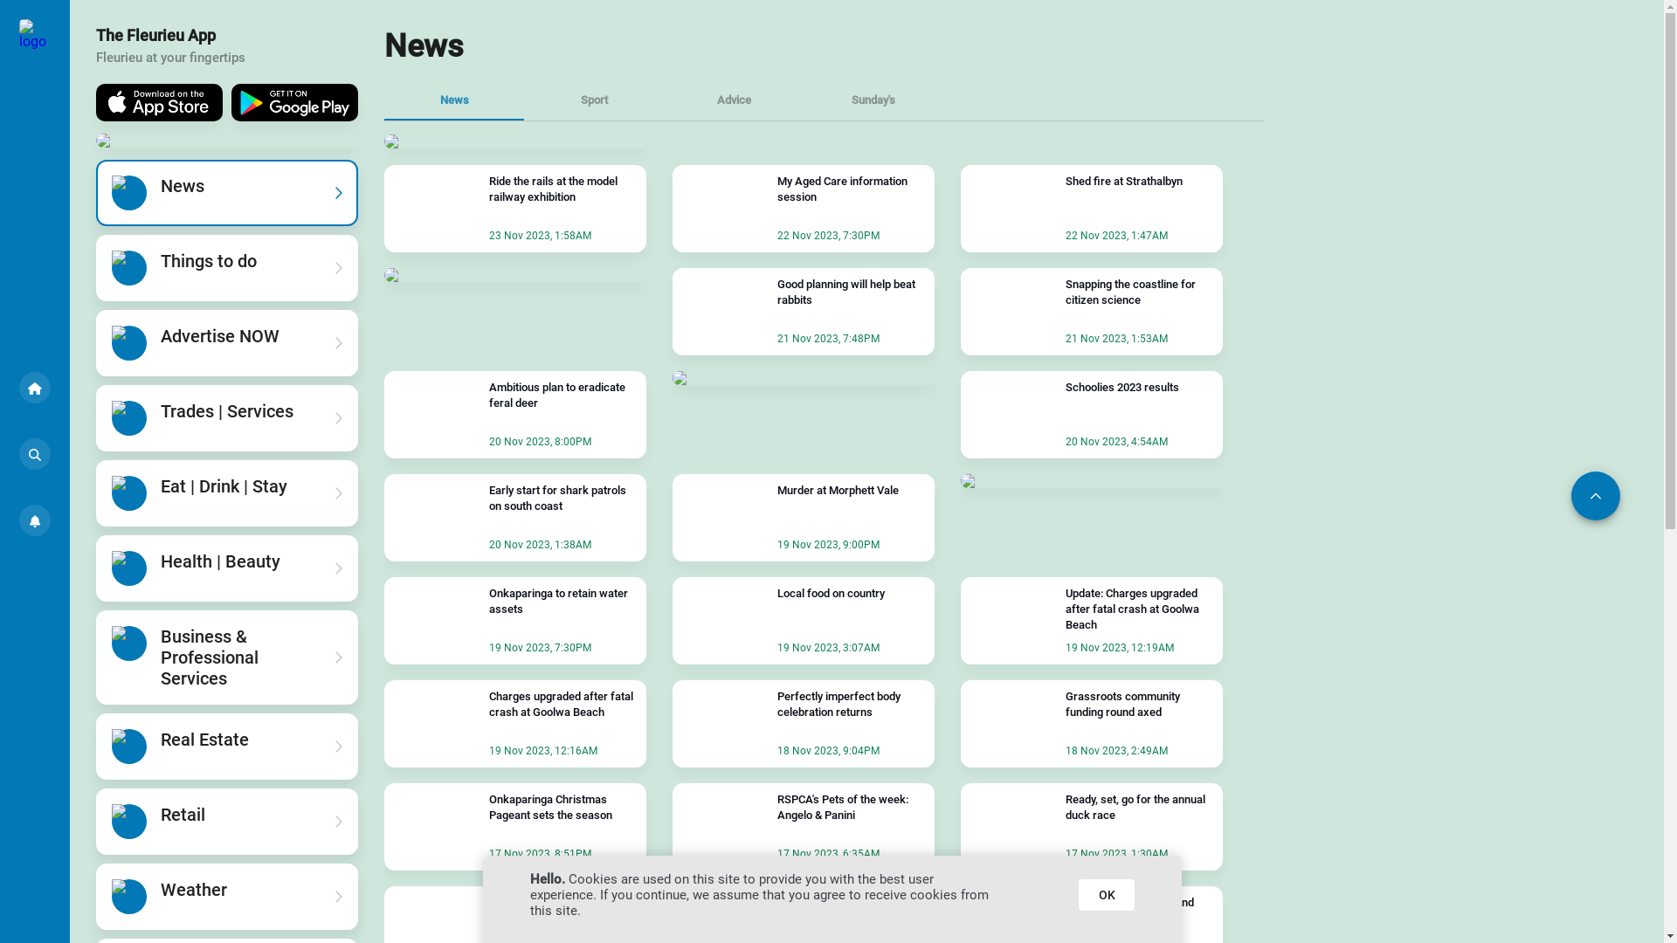 The image size is (1677, 943). Describe the element at coordinates (804, 518) in the screenshot. I see `Murder at Morphett Vale
19 Nov 2023, 9:00PM` at that location.